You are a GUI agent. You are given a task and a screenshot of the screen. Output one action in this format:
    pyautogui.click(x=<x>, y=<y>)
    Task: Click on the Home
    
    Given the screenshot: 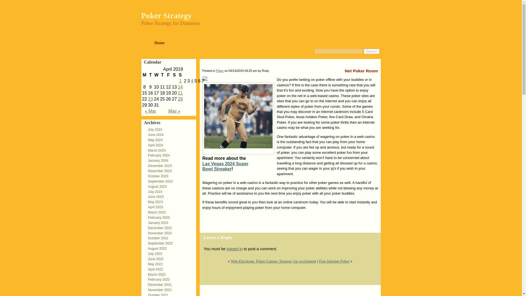 What is the action you would take?
    pyautogui.click(x=159, y=43)
    